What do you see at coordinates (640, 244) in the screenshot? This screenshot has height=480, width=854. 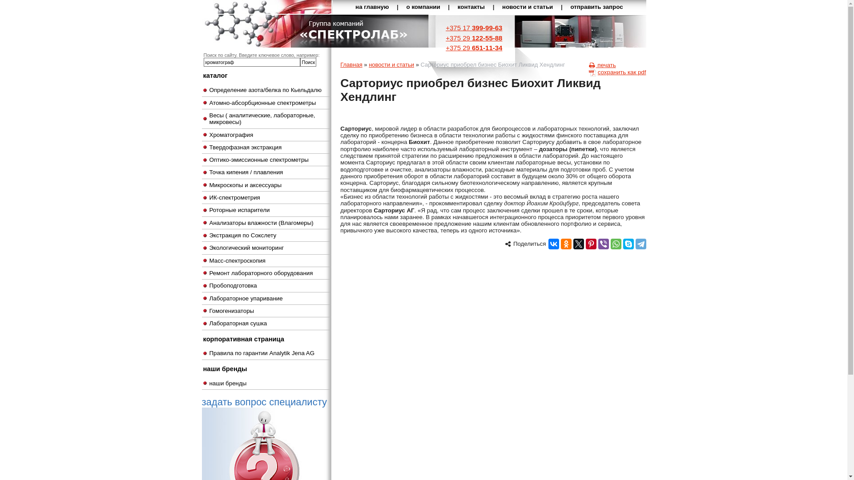 I see `Telegram` at bounding box center [640, 244].